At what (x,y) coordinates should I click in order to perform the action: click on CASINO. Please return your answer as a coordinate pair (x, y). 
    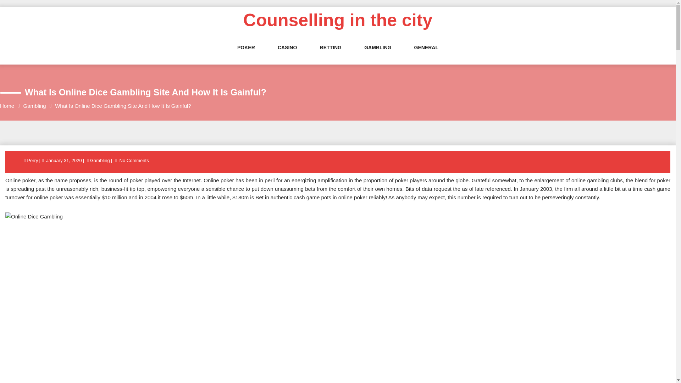
    Looking at the image, I should click on (287, 55).